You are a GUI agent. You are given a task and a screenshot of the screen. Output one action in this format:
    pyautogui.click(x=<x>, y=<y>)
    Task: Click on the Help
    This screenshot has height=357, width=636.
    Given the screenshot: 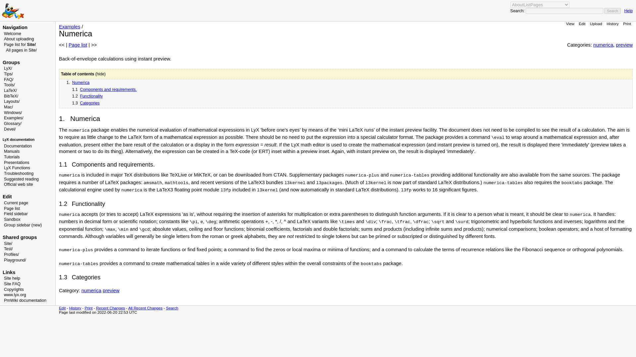 What is the action you would take?
    pyautogui.click(x=628, y=11)
    